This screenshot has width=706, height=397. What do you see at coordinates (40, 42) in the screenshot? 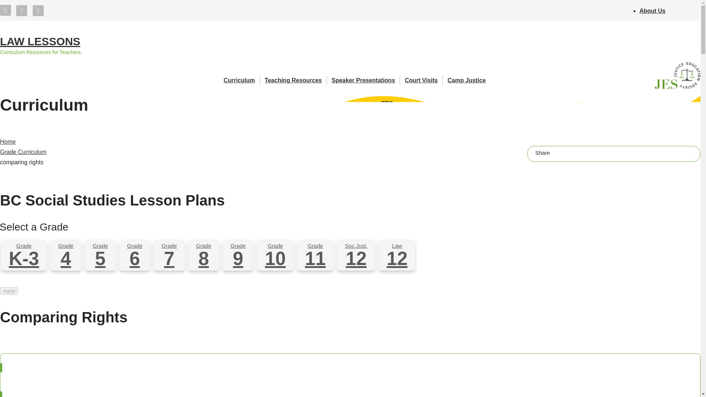
I see `LAW LESSONS` at bounding box center [40, 42].